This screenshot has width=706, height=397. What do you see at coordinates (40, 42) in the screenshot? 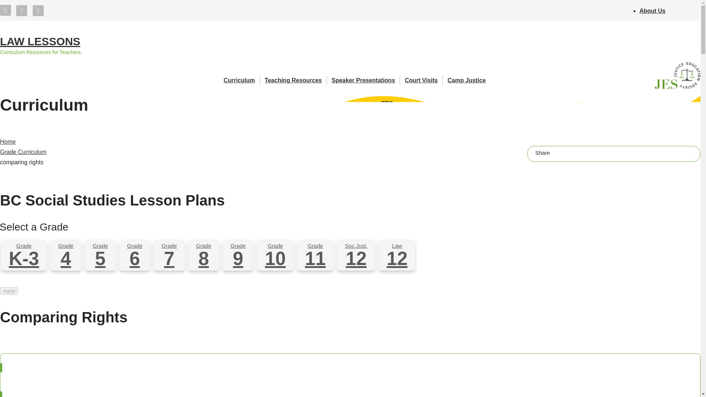
I see `LAW LESSONS` at bounding box center [40, 42].